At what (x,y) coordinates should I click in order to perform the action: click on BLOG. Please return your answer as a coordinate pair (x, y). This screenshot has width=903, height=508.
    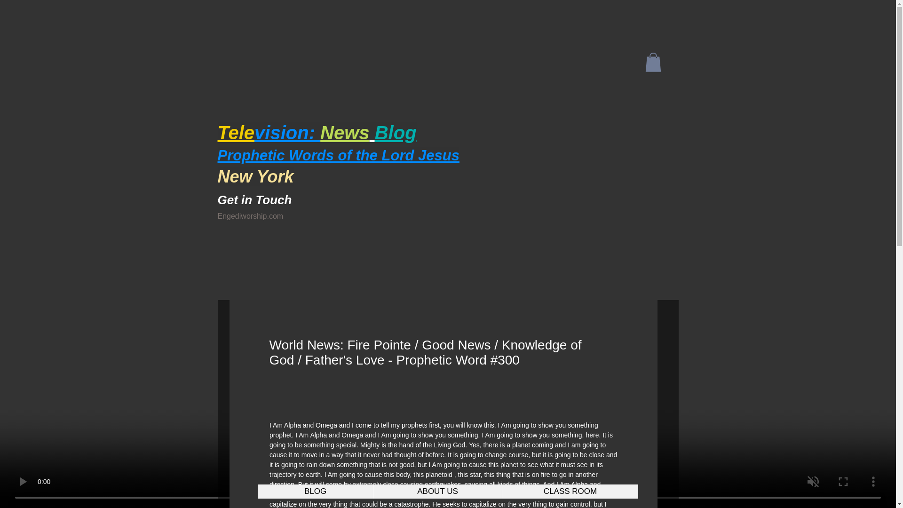
    Looking at the image, I should click on (315, 491).